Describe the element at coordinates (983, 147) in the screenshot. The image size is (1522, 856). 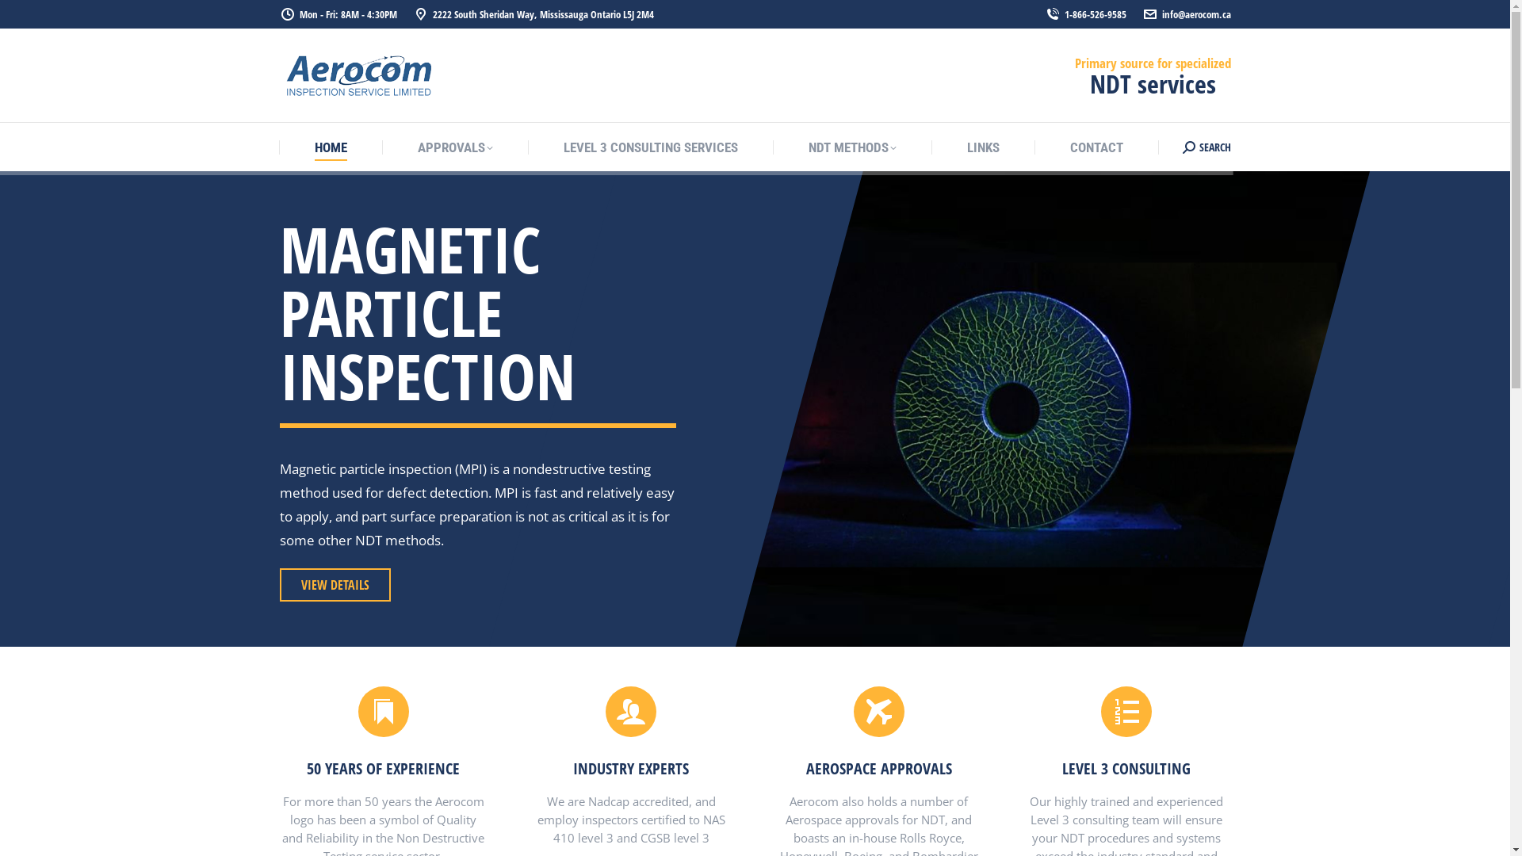
I see `LINKS` at that location.